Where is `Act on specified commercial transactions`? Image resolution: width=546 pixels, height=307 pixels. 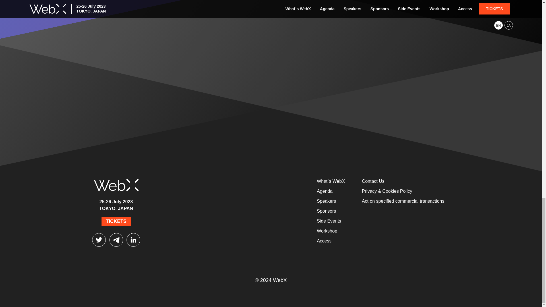 Act on specified commercial transactions is located at coordinates (403, 201).